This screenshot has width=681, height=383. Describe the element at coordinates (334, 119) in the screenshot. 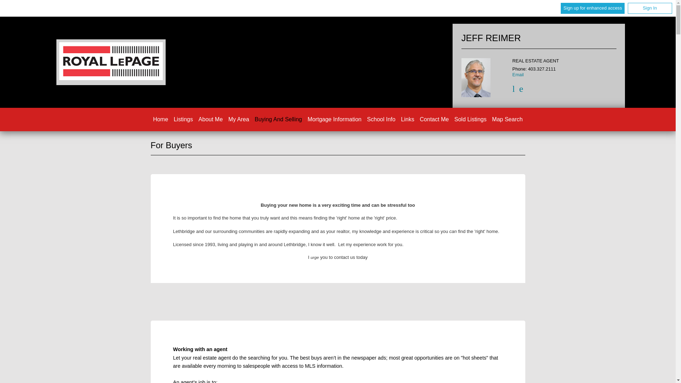

I see `Mortgage Information` at that location.